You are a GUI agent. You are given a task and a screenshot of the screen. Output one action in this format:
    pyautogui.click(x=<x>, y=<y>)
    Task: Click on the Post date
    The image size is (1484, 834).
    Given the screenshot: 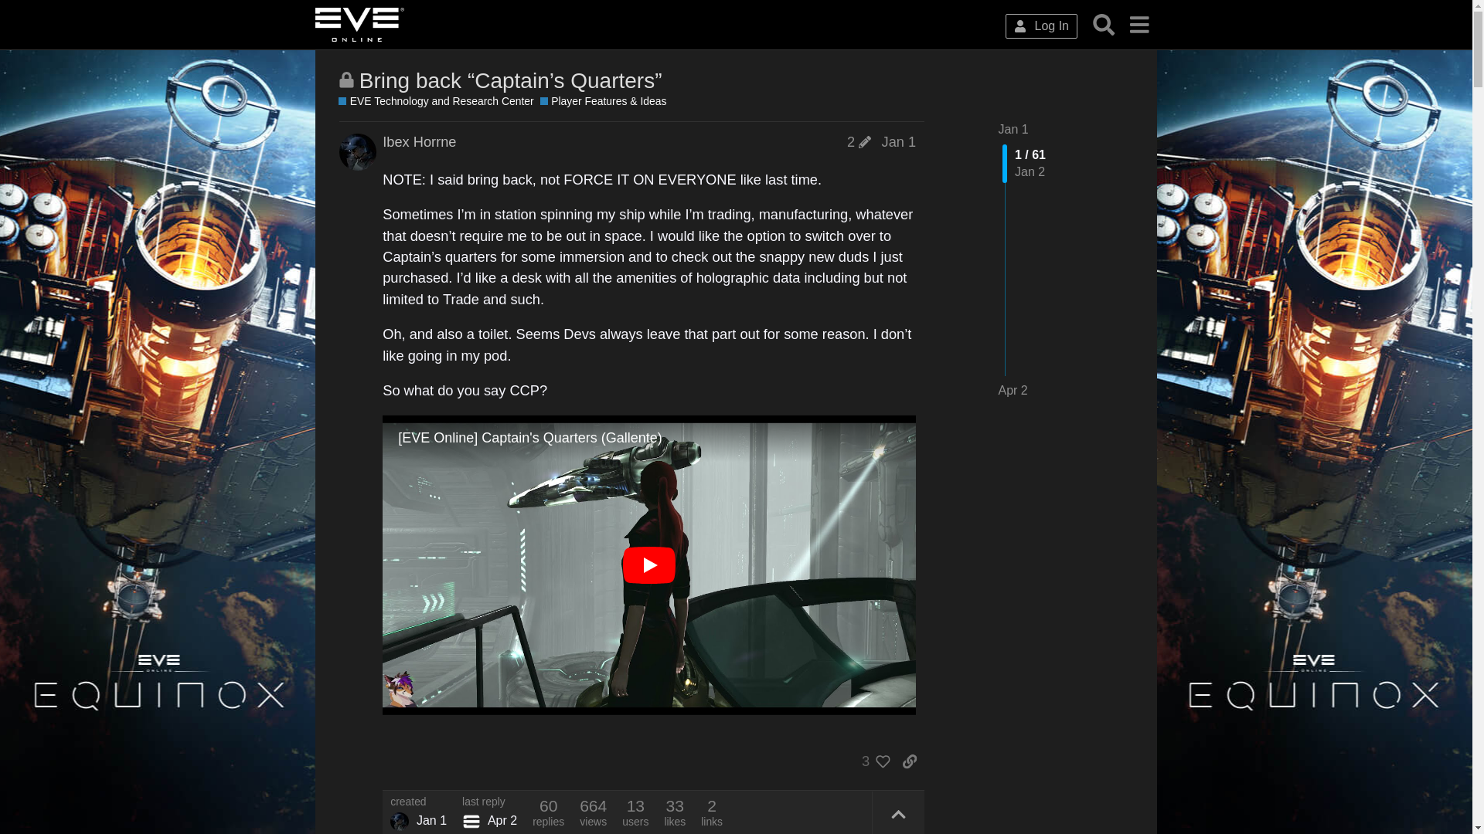 What is the action you would take?
    pyautogui.click(x=899, y=142)
    